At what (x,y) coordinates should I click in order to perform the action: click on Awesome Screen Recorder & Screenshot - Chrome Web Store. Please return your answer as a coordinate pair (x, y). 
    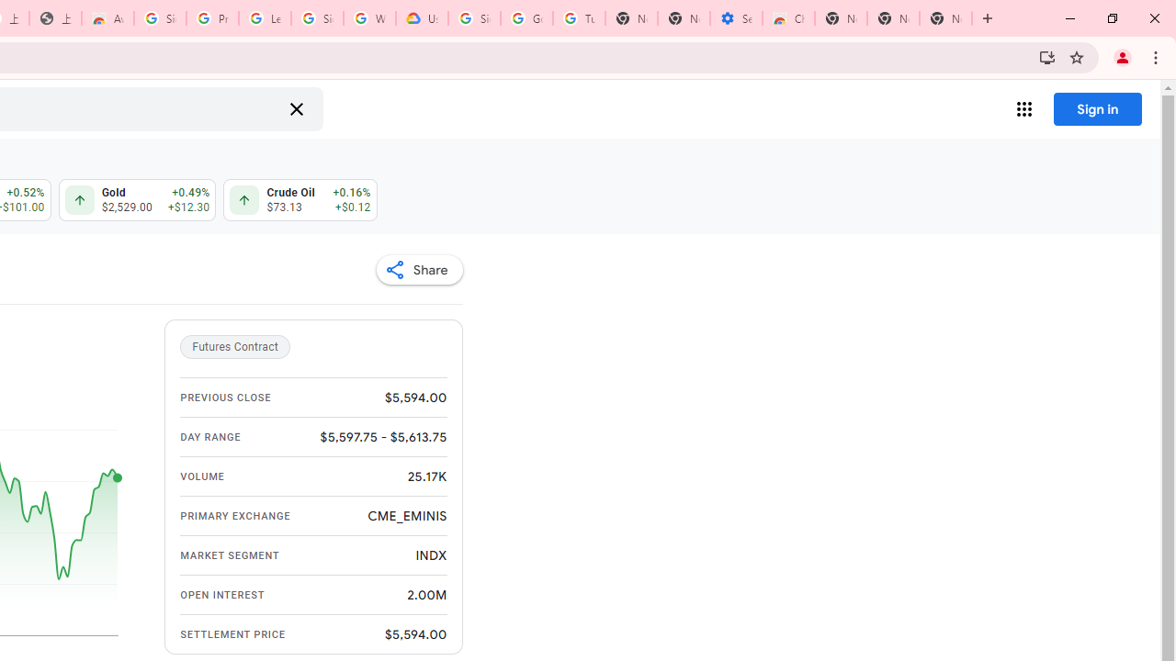
    Looking at the image, I should click on (107, 18).